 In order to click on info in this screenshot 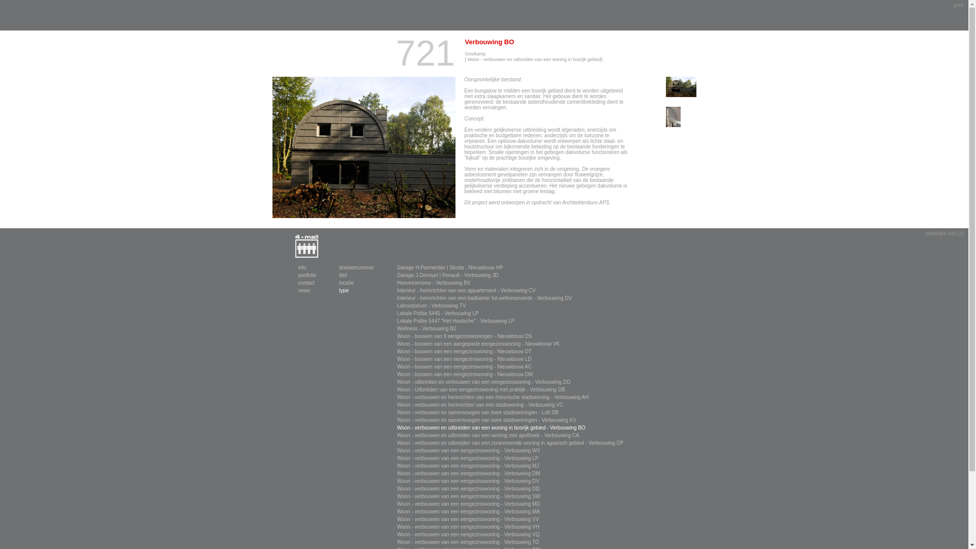, I will do `click(302, 267)`.